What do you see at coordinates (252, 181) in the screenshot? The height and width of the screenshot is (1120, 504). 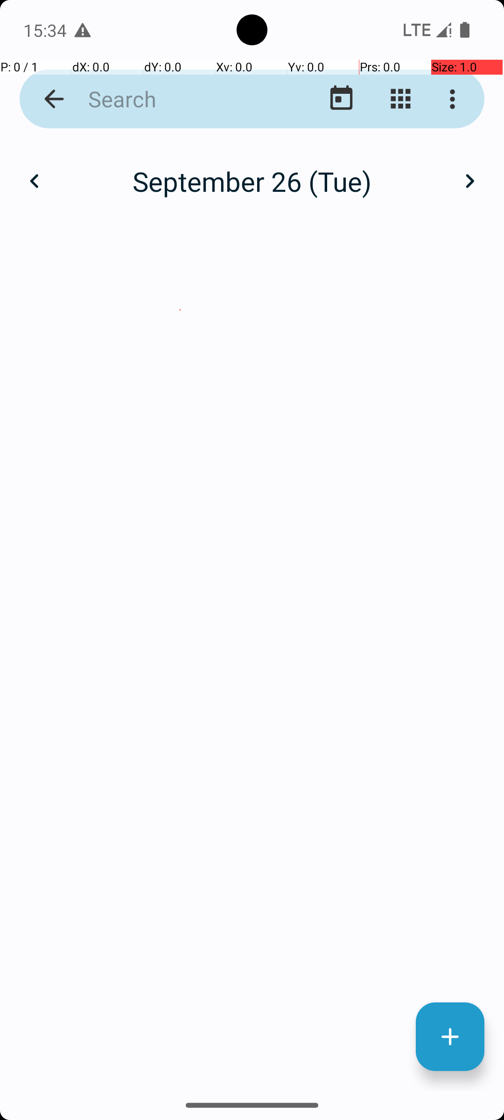 I see `September 26 (Tue)` at bounding box center [252, 181].